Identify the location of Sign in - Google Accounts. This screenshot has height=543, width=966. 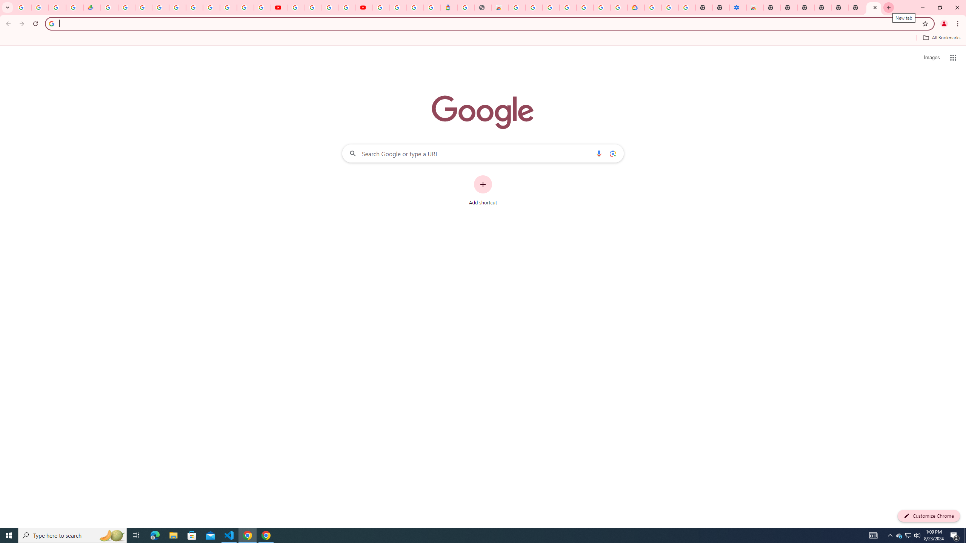
(551, 8).